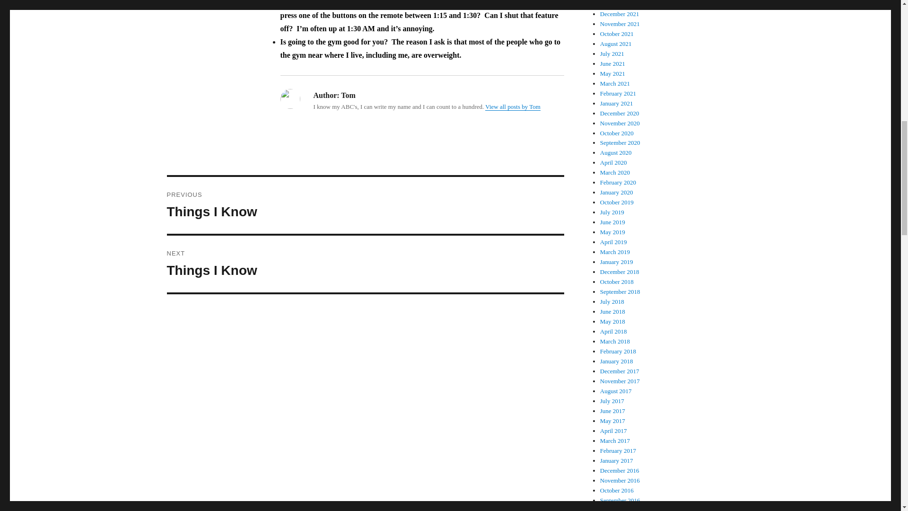 This screenshot has height=511, width=908. Describe the element at coordinates (620, 123) in the screenshot. I see `November 2020` at that location.